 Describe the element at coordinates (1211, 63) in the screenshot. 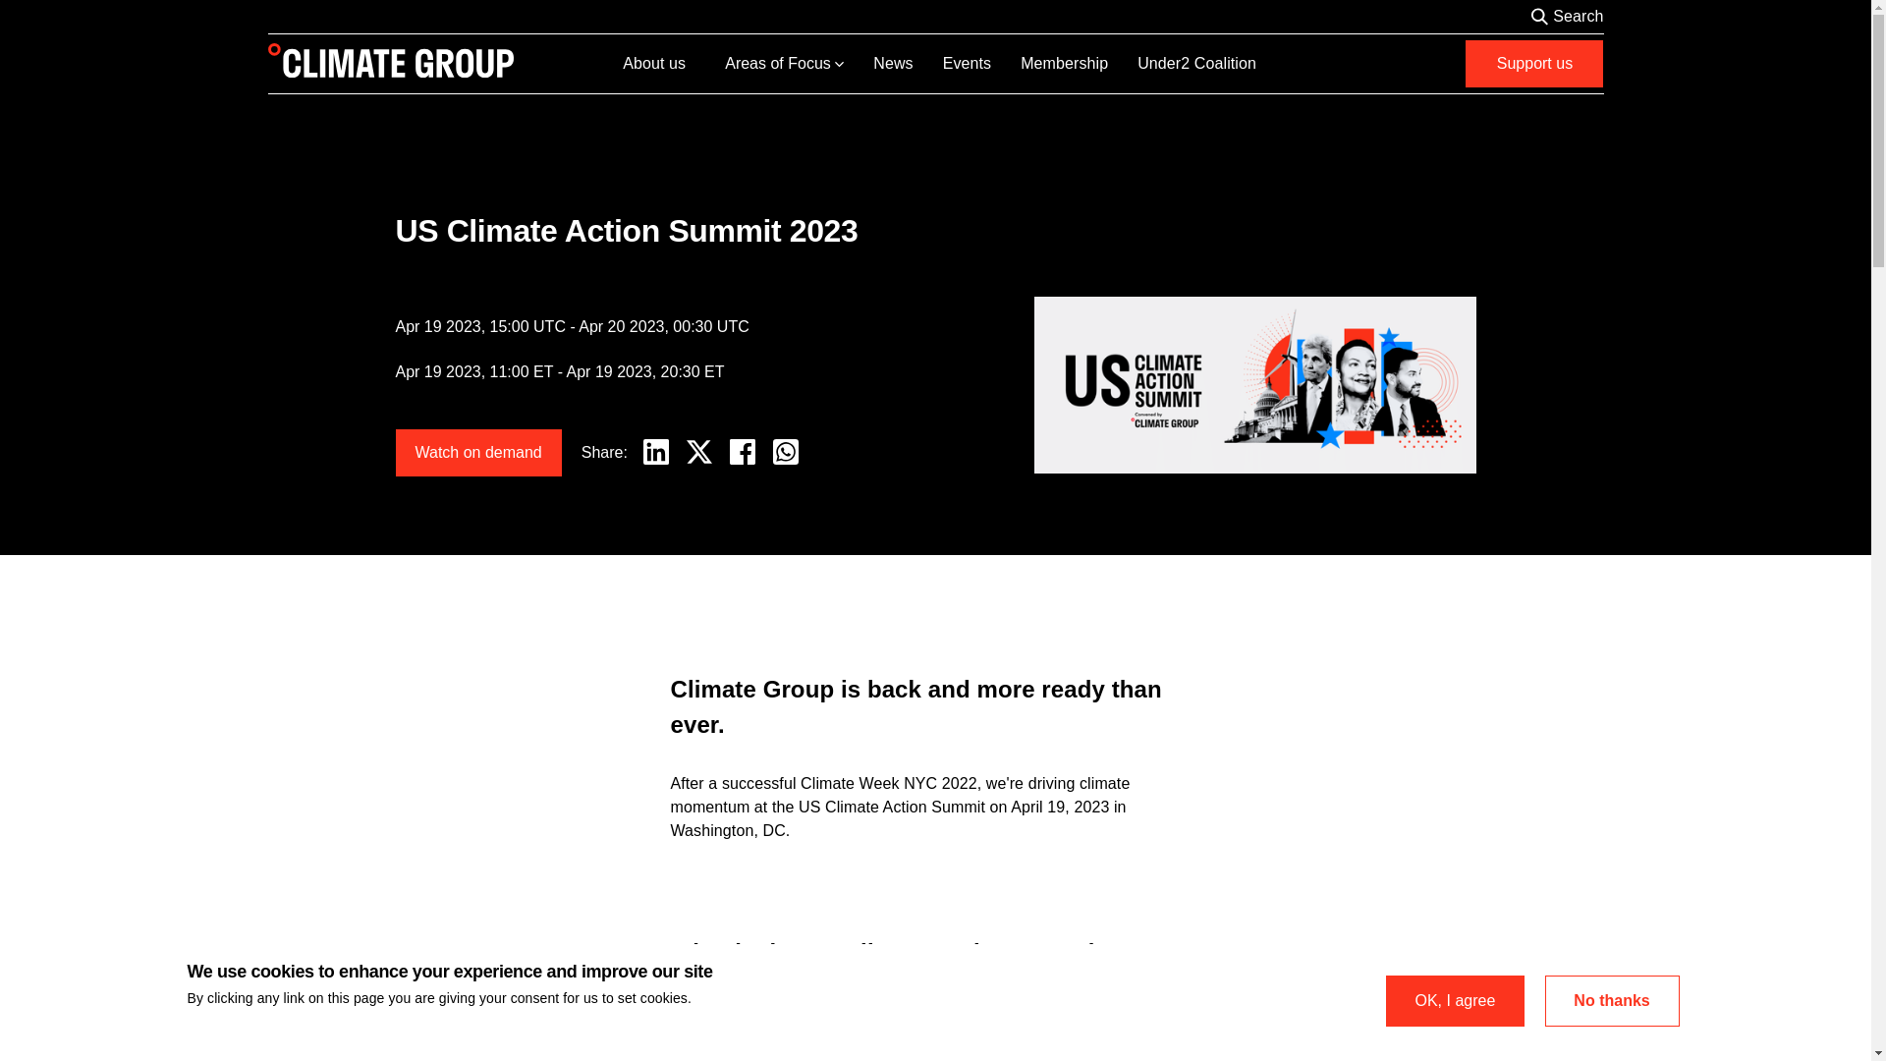

I see `Under2 Coalition` at that location.